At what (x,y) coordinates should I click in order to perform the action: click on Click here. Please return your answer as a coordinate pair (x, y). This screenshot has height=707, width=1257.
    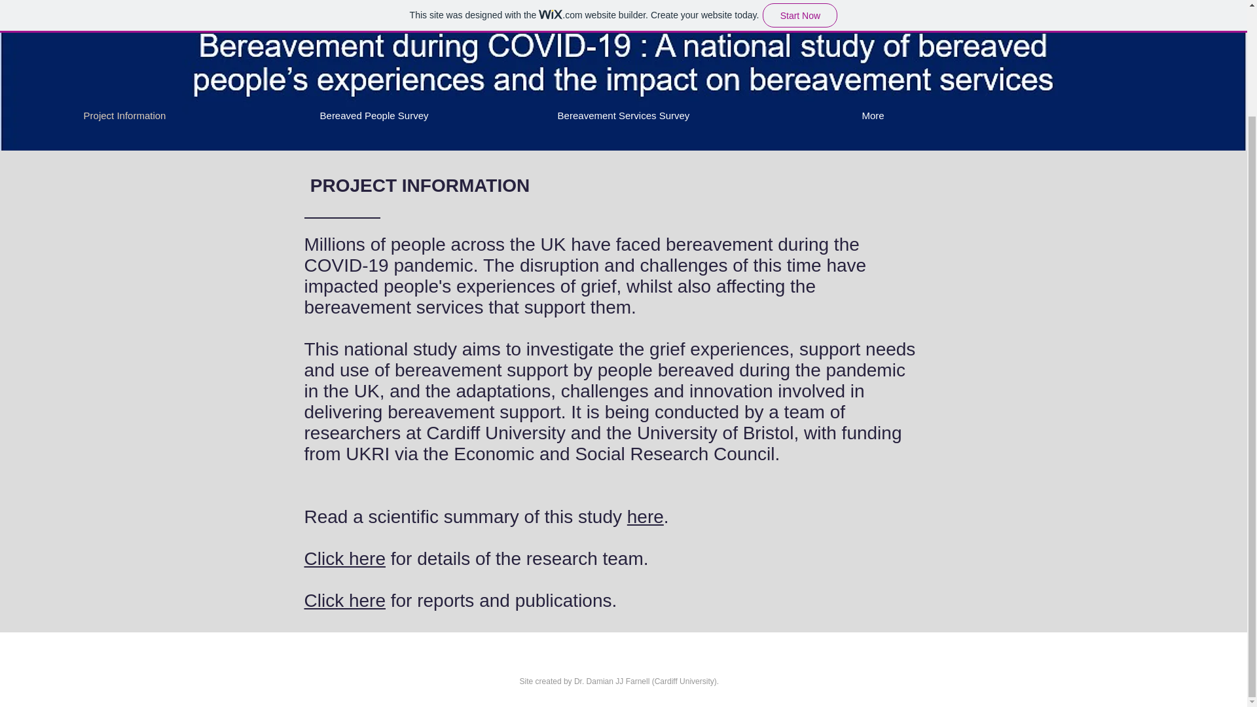
    Looking at the image, I should click on (344, 559).